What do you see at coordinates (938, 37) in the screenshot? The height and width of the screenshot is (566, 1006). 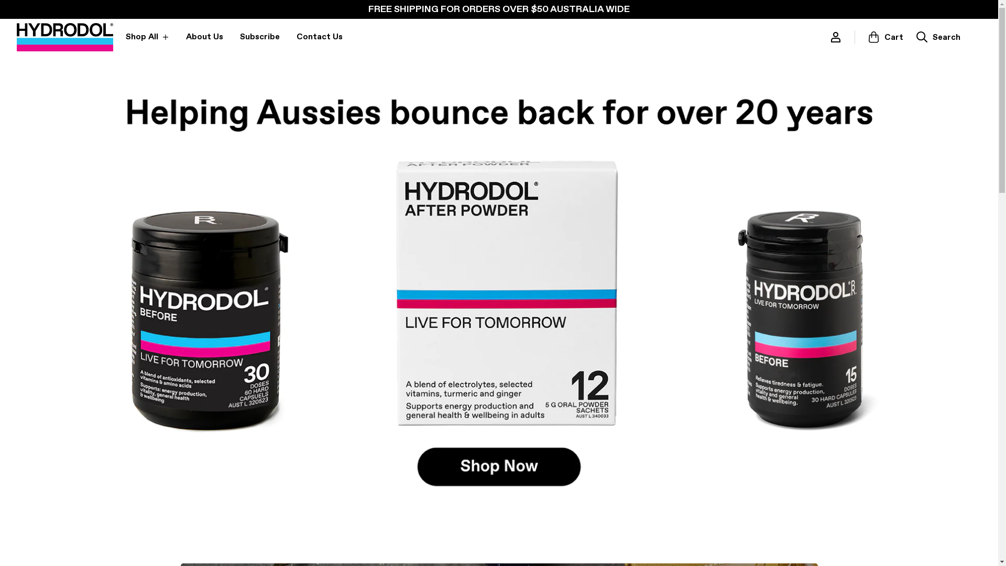 I see `Search` at bounding box center [938, 37].